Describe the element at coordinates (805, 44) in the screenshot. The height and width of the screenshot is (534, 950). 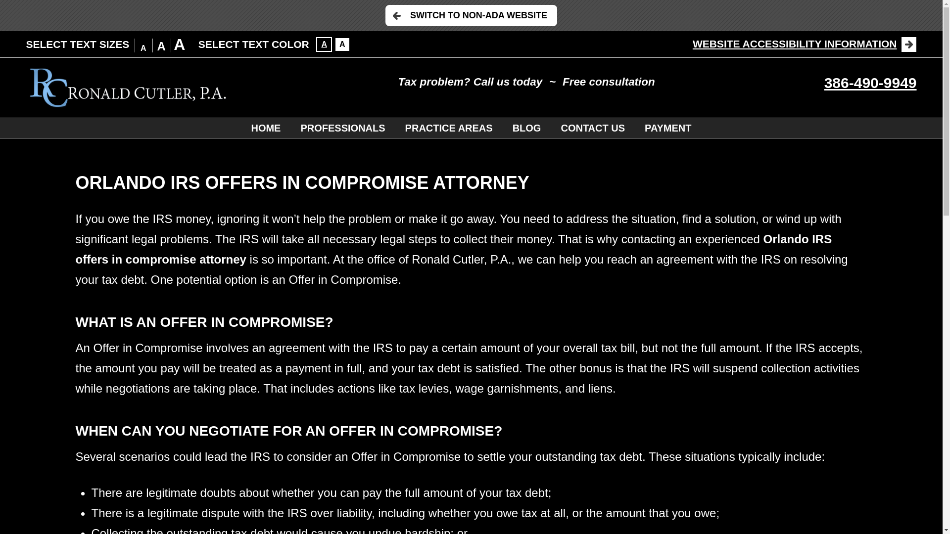
I see `WEBSITE ACCESSIBILITY INFORMATION` at that location.